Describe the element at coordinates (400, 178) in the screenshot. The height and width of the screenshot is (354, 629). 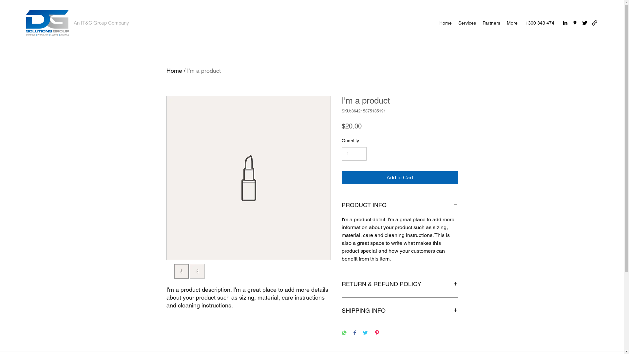
I see `Add to Cart` at that location.